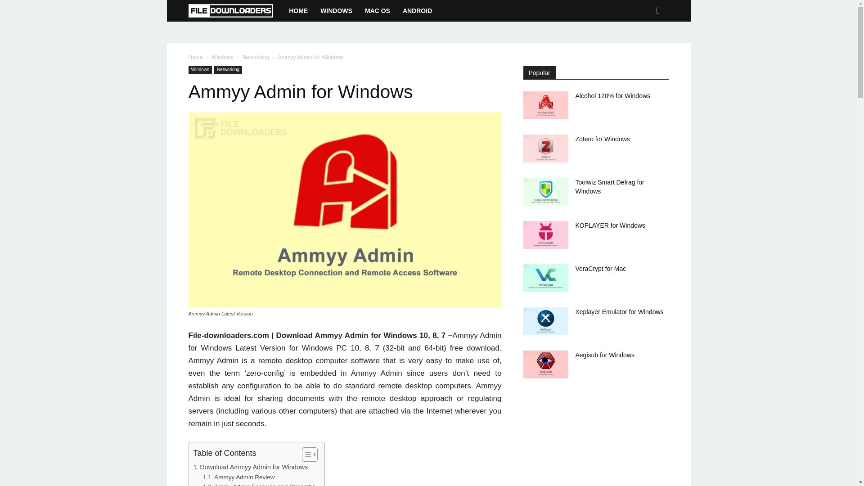  I want to click on MAC OS, so click(377, 11).